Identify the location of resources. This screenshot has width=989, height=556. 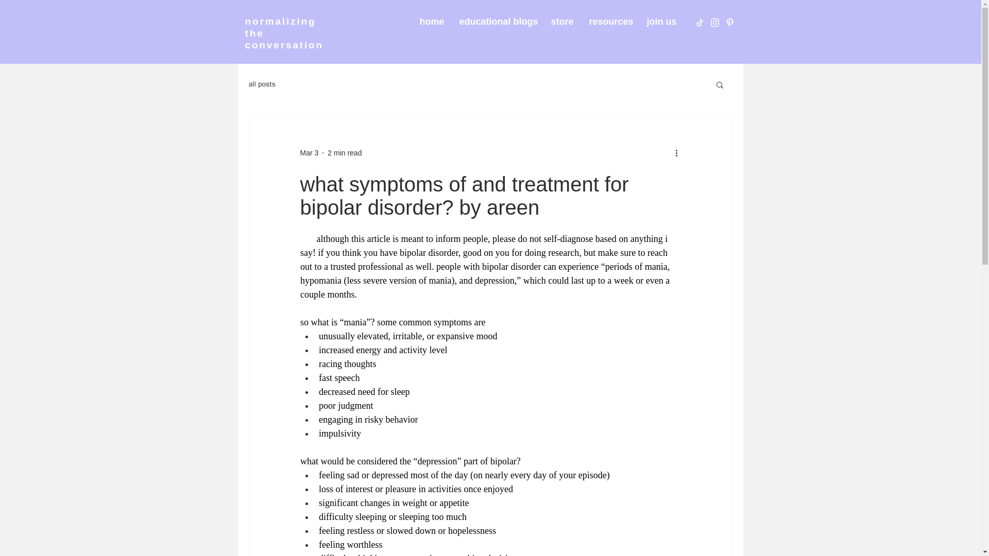
(610, 22).